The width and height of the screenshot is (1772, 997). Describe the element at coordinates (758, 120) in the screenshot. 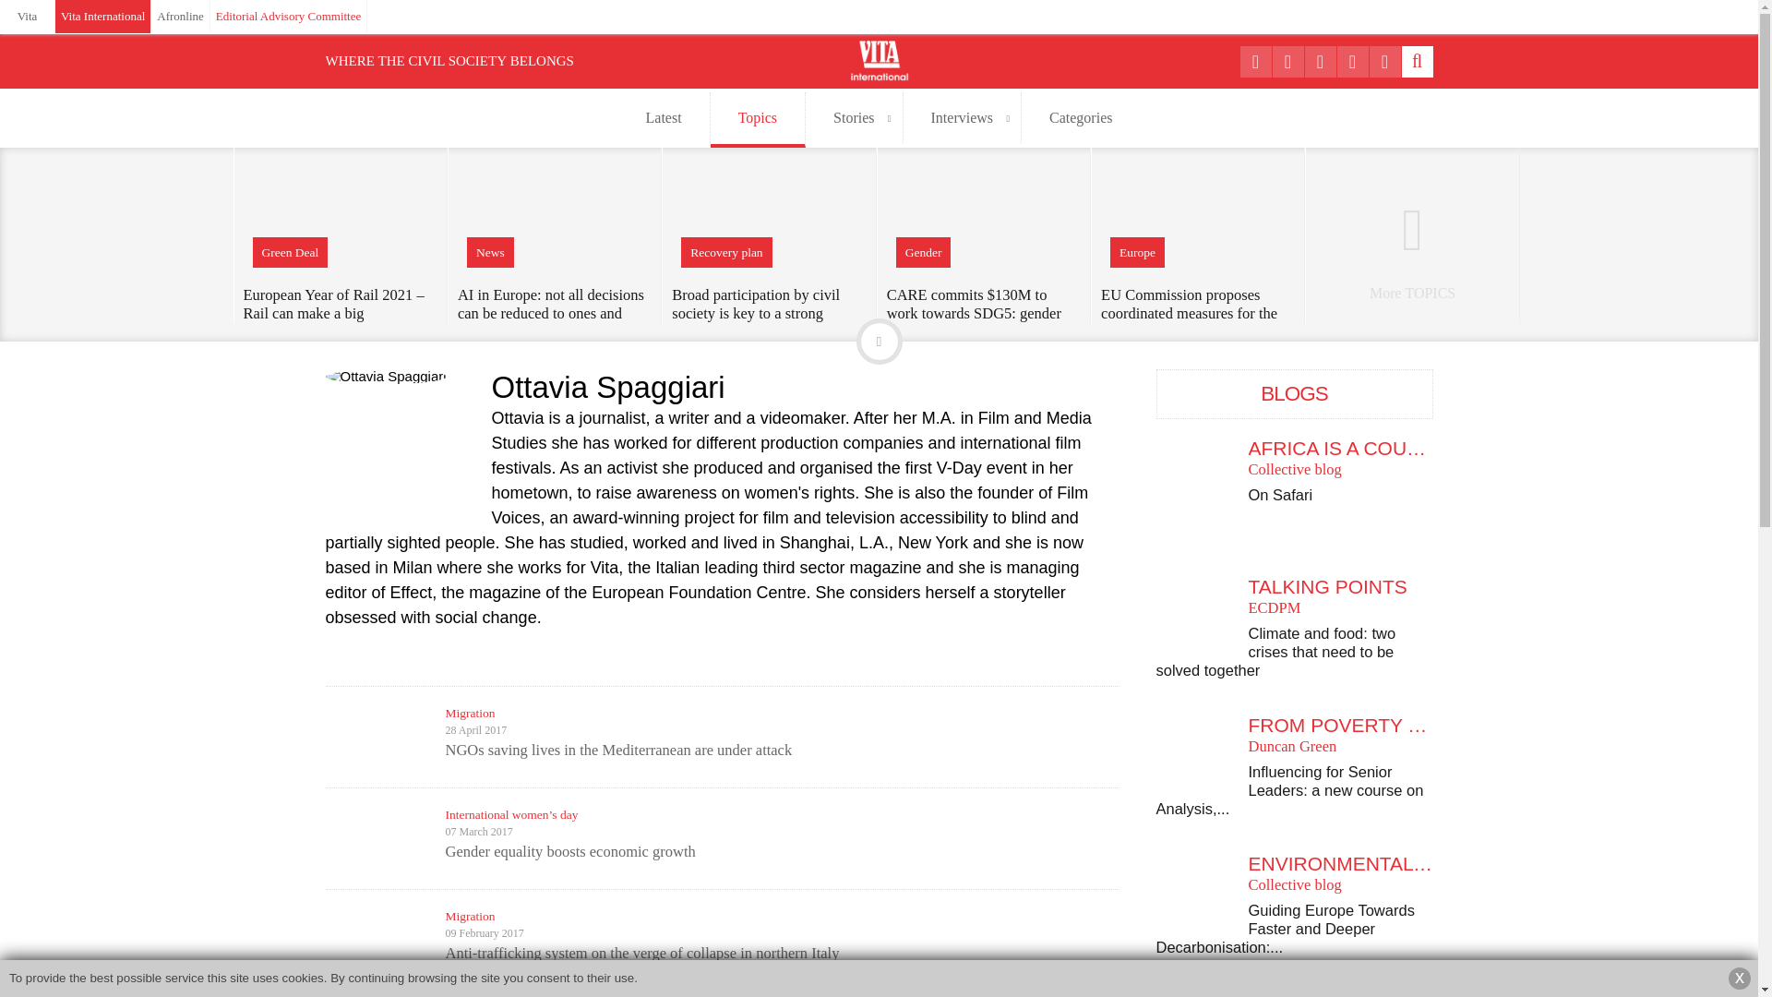

I see `Topics` at that location.